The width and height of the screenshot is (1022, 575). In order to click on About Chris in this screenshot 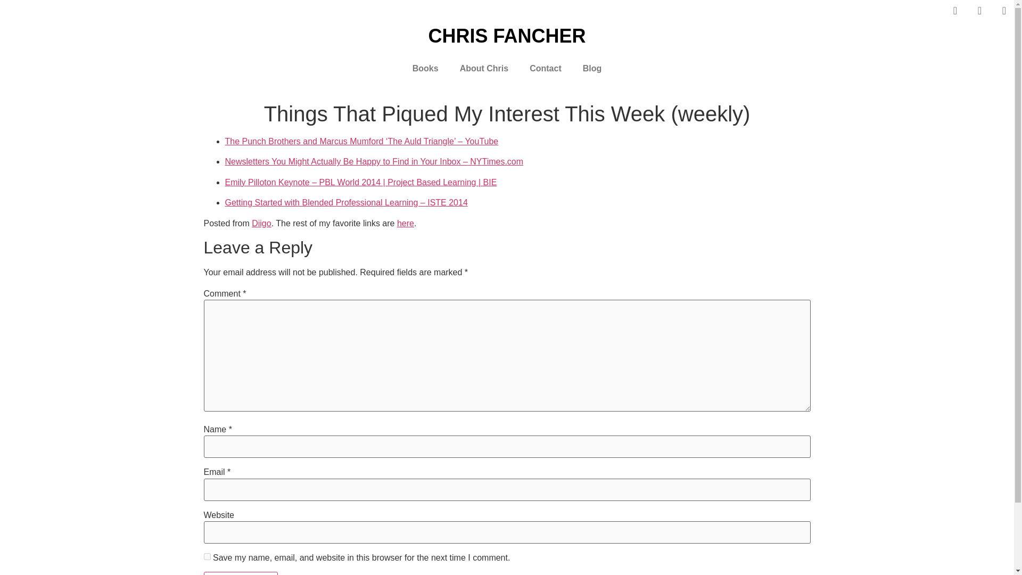, I will do `click(484, 68)`.